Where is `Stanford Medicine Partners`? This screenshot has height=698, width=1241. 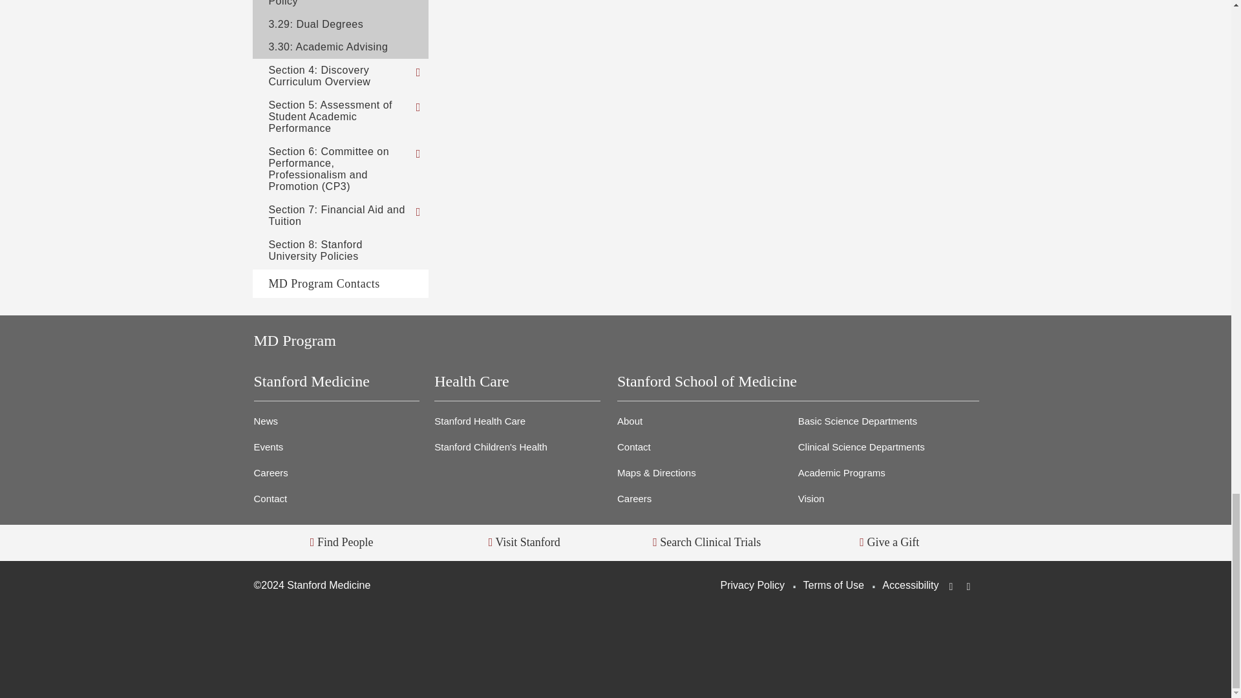 Stanford Medicine Partners is located at coordinates (918, 640).